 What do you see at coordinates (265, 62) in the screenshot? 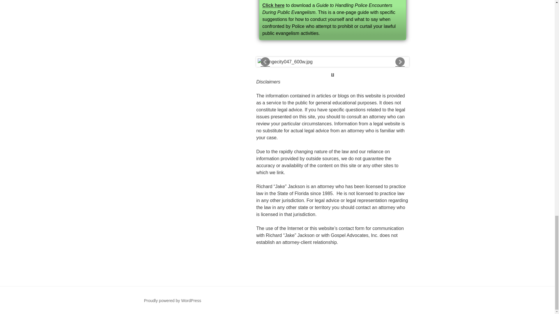
I see `Prev` at bounding box center [265, 62].